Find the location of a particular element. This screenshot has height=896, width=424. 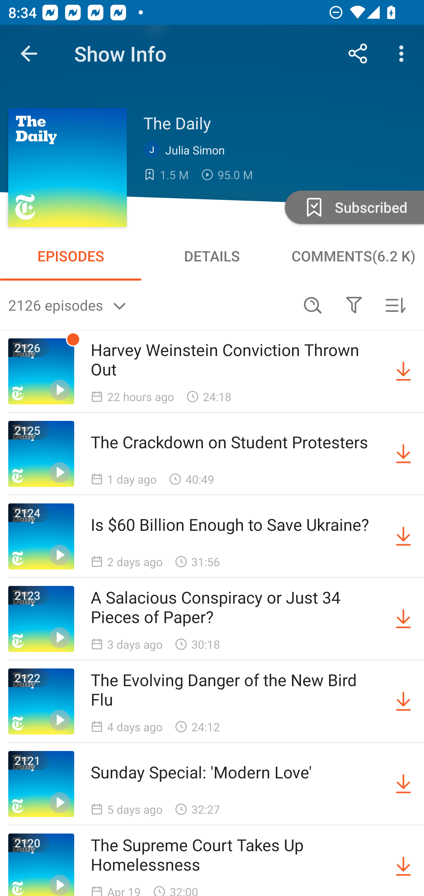

COMMENTS(6.2 K) is located at coordinates (353, 256).